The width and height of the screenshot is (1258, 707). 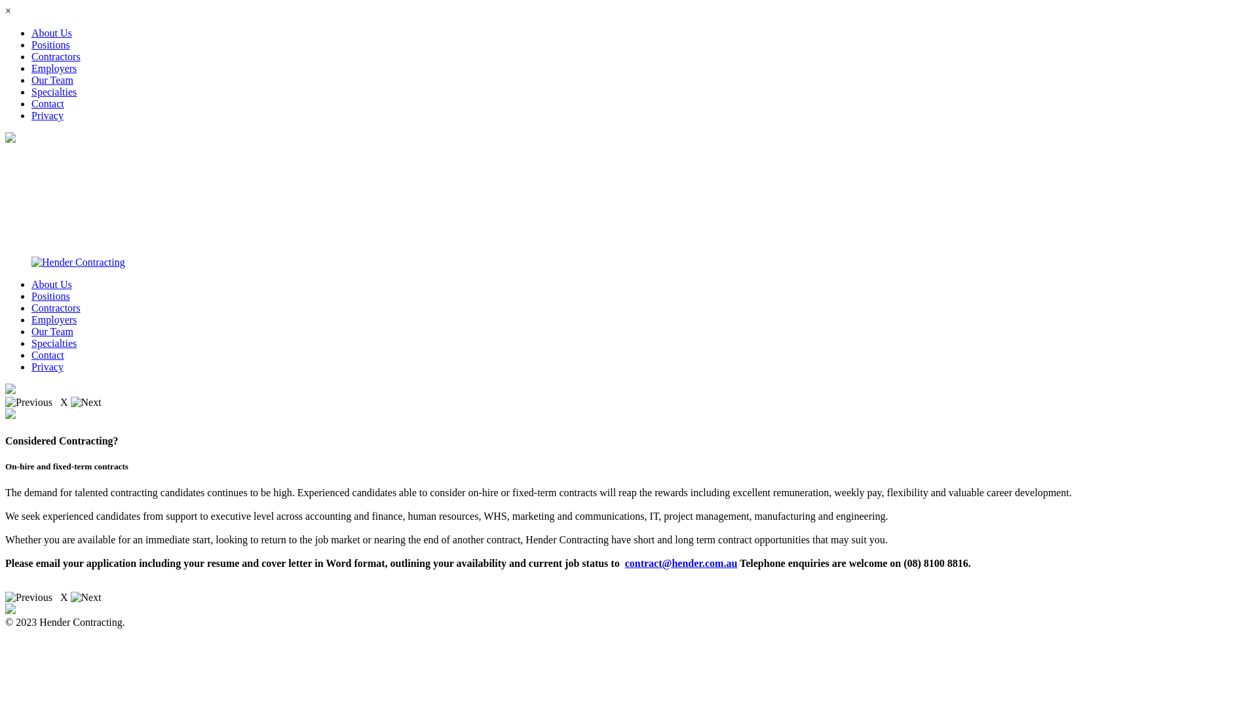 I want to click on Employers, so click(x=54, y=319).